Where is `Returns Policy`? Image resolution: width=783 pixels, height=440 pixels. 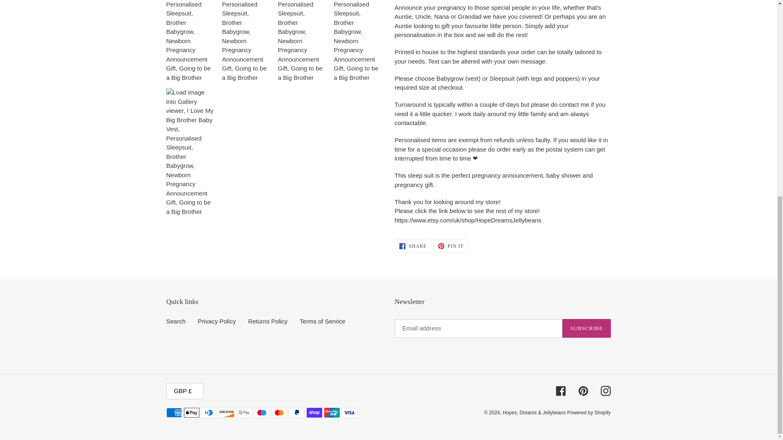
Returns Policy is located at coordinates (322, 321).